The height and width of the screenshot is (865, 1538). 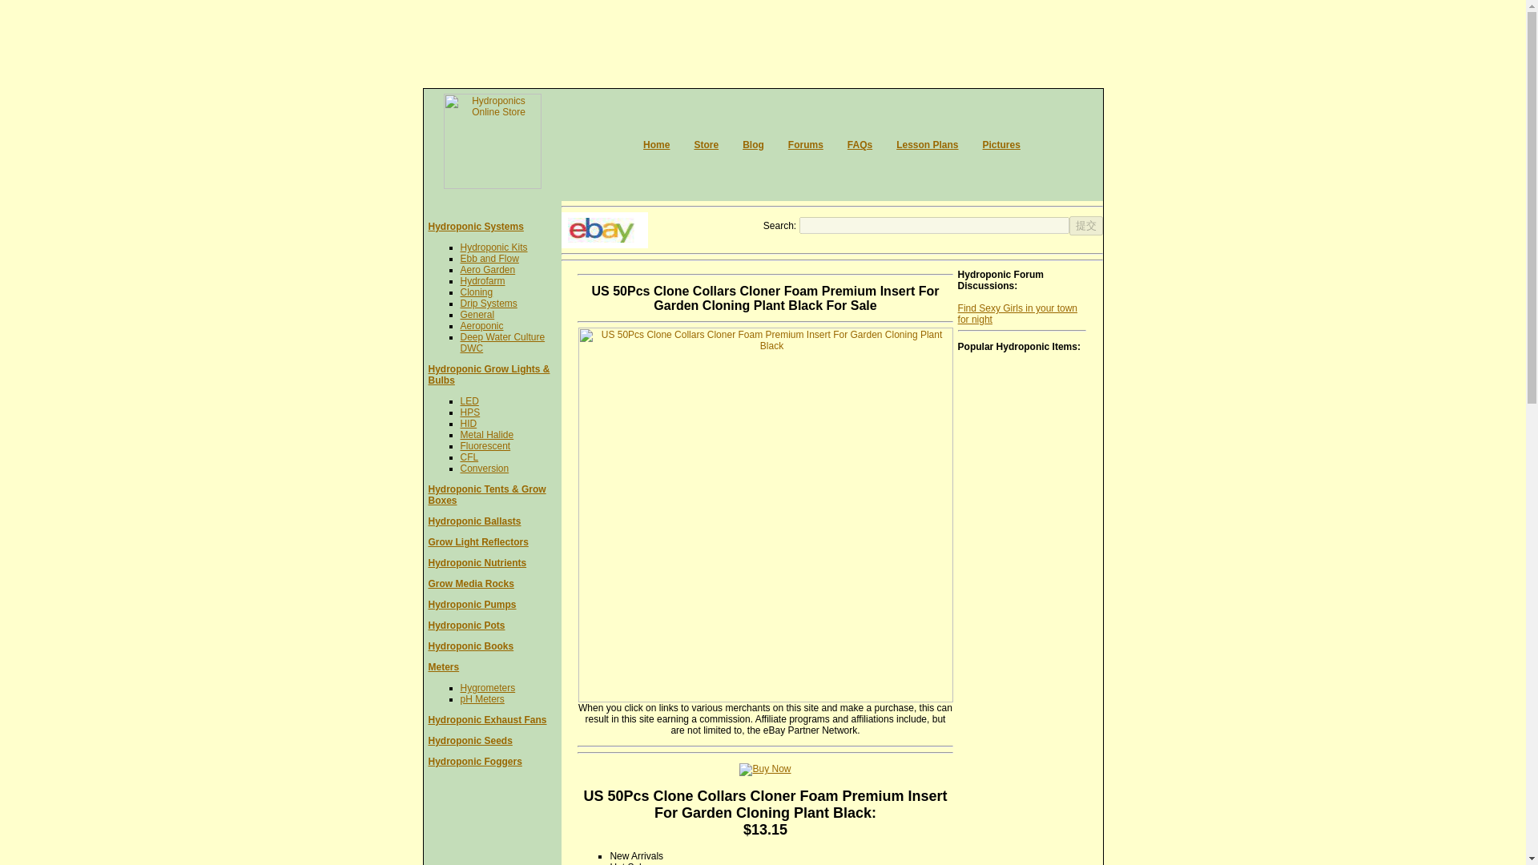 What do you see at coordinates (859, 144) in the screenshot?
I see `FAQs` at bounding box center [859, 144].